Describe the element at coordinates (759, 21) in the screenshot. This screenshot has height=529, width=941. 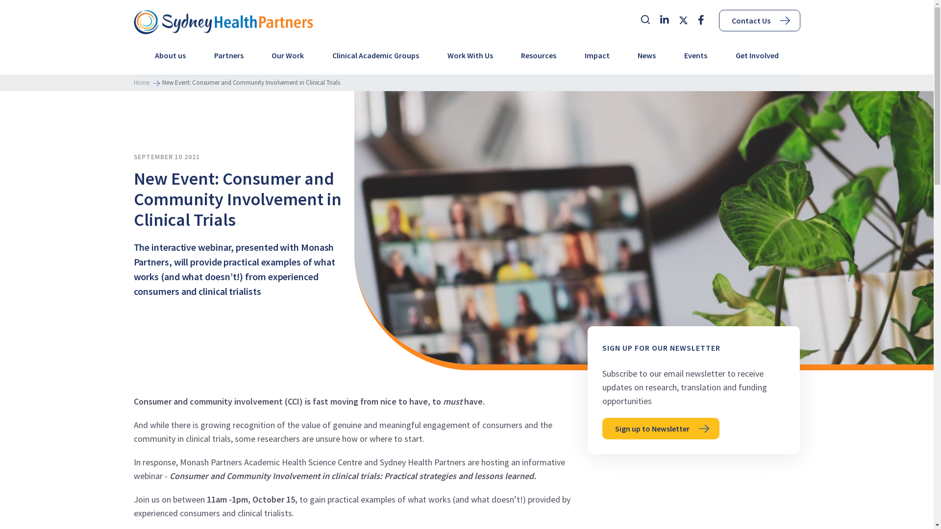
I see `Contact Us` at that location.